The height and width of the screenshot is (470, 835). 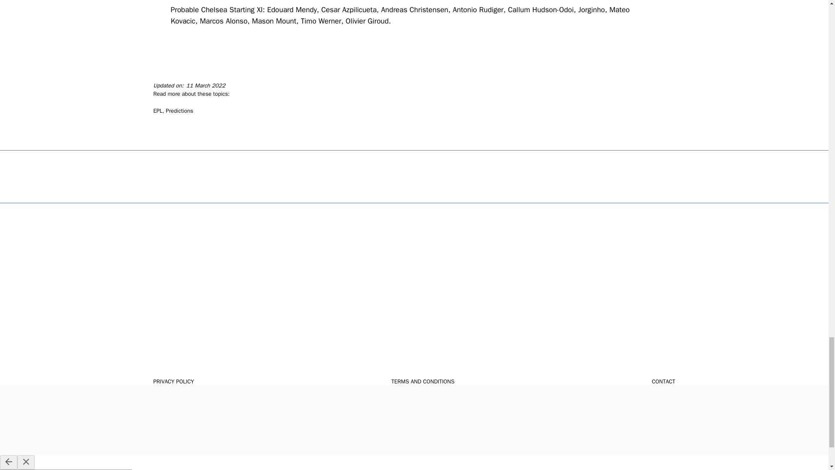 I want to click on TERMS AND CONDITIONS, so click(x=423, y=381).